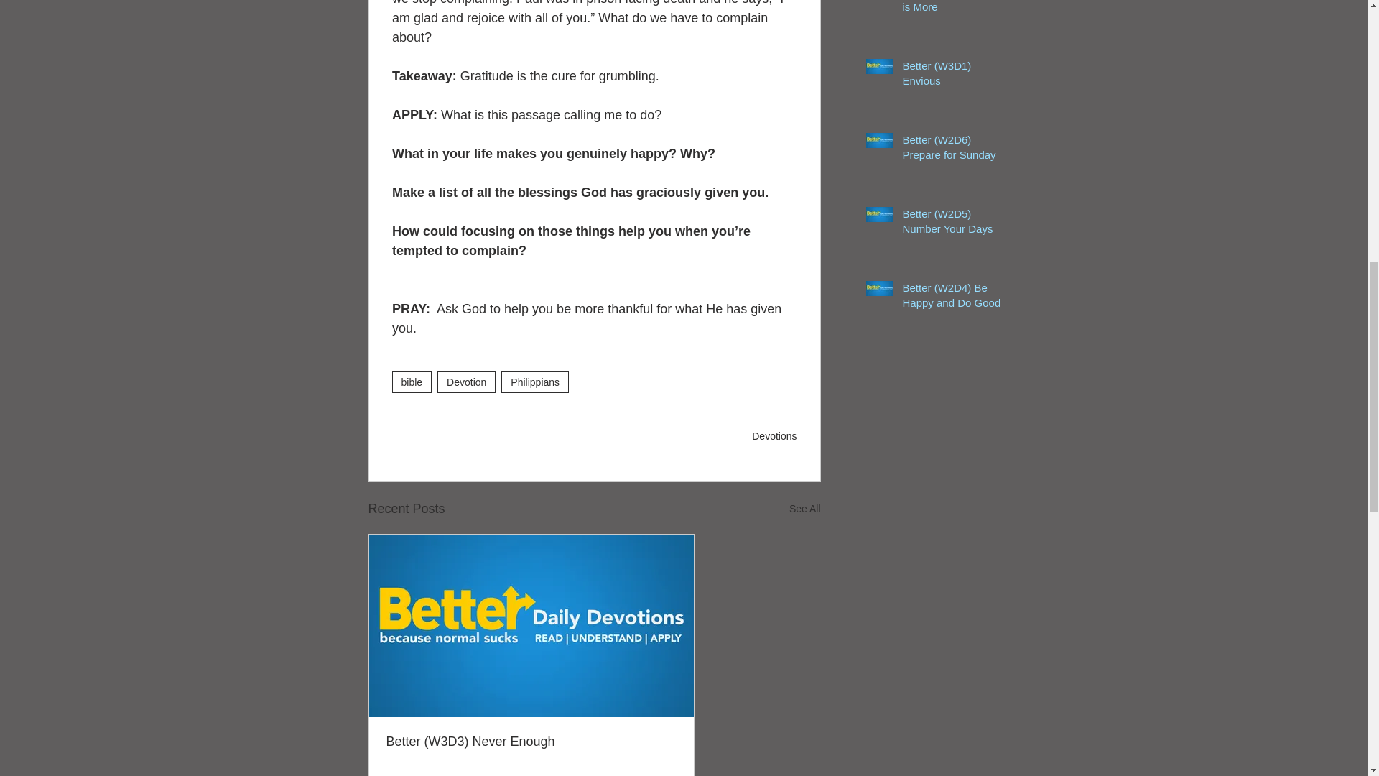 The image size is (1379, 776). I want to click on Devotion, so click(465, 382).